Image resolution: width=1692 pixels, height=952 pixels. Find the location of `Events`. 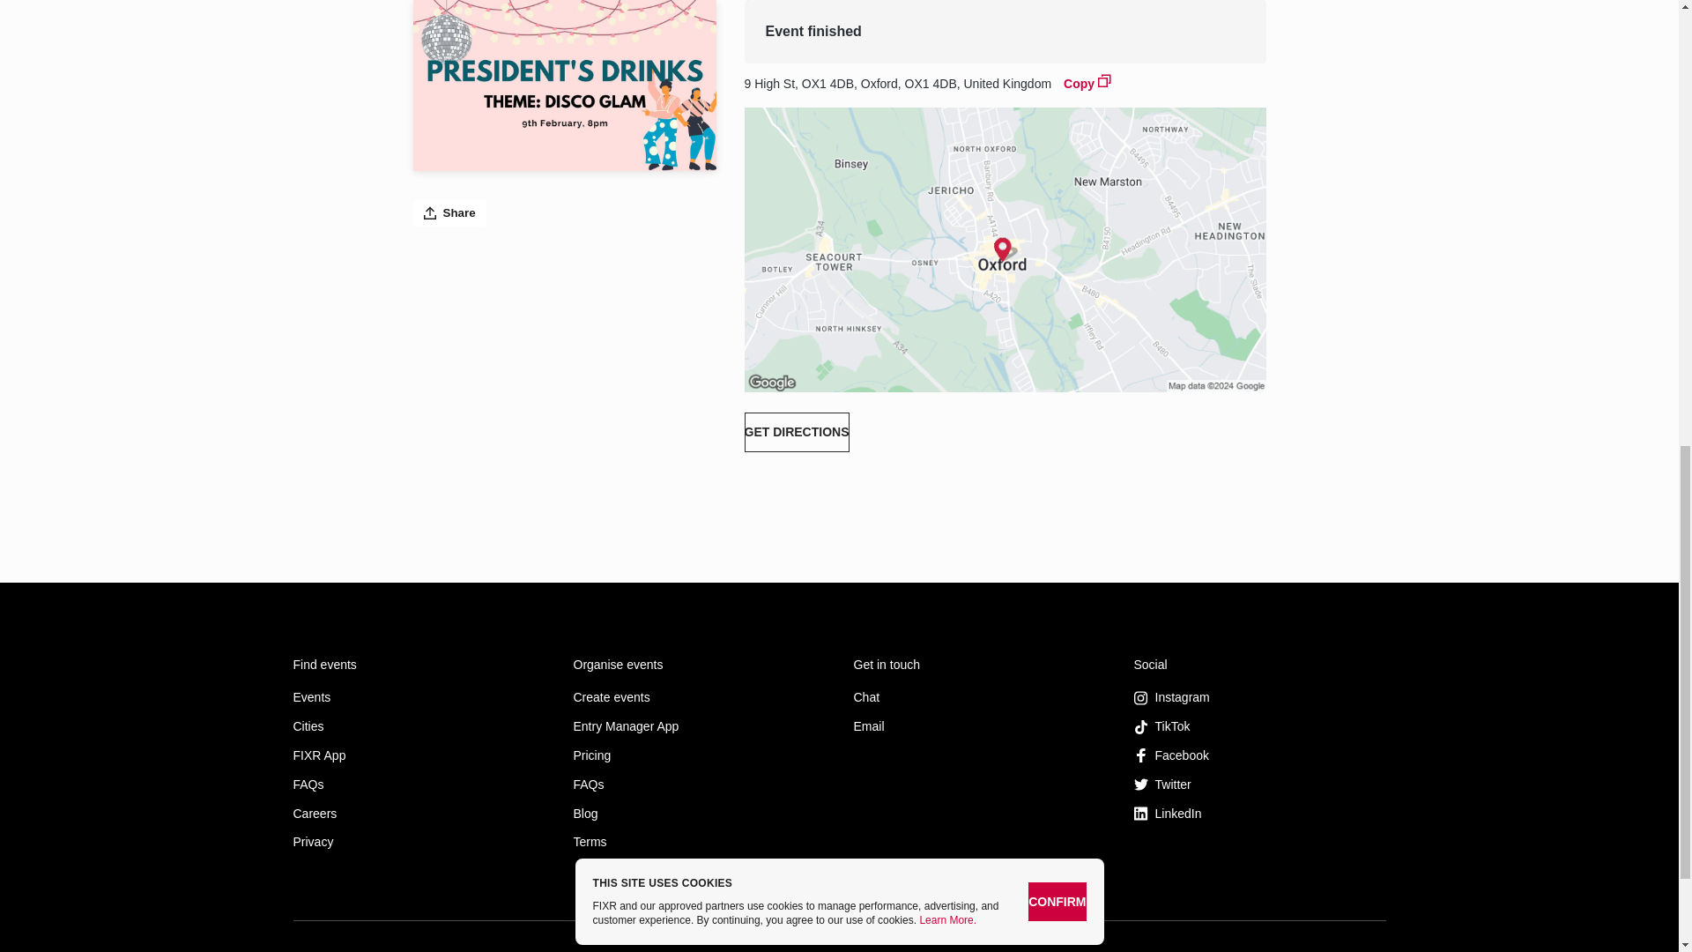

Events is located at coordinates (419, 698).